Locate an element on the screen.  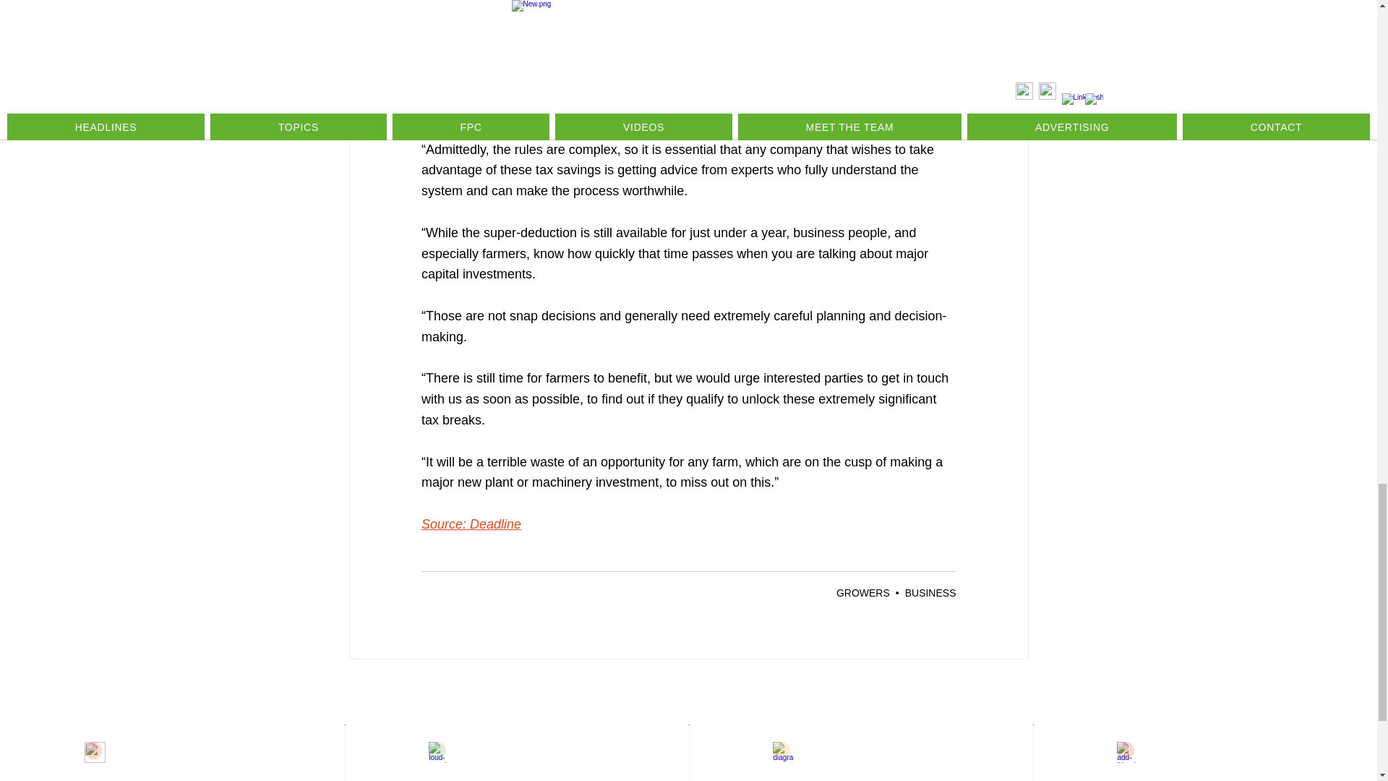
partnership.png is located at coordinates (1128, 752).